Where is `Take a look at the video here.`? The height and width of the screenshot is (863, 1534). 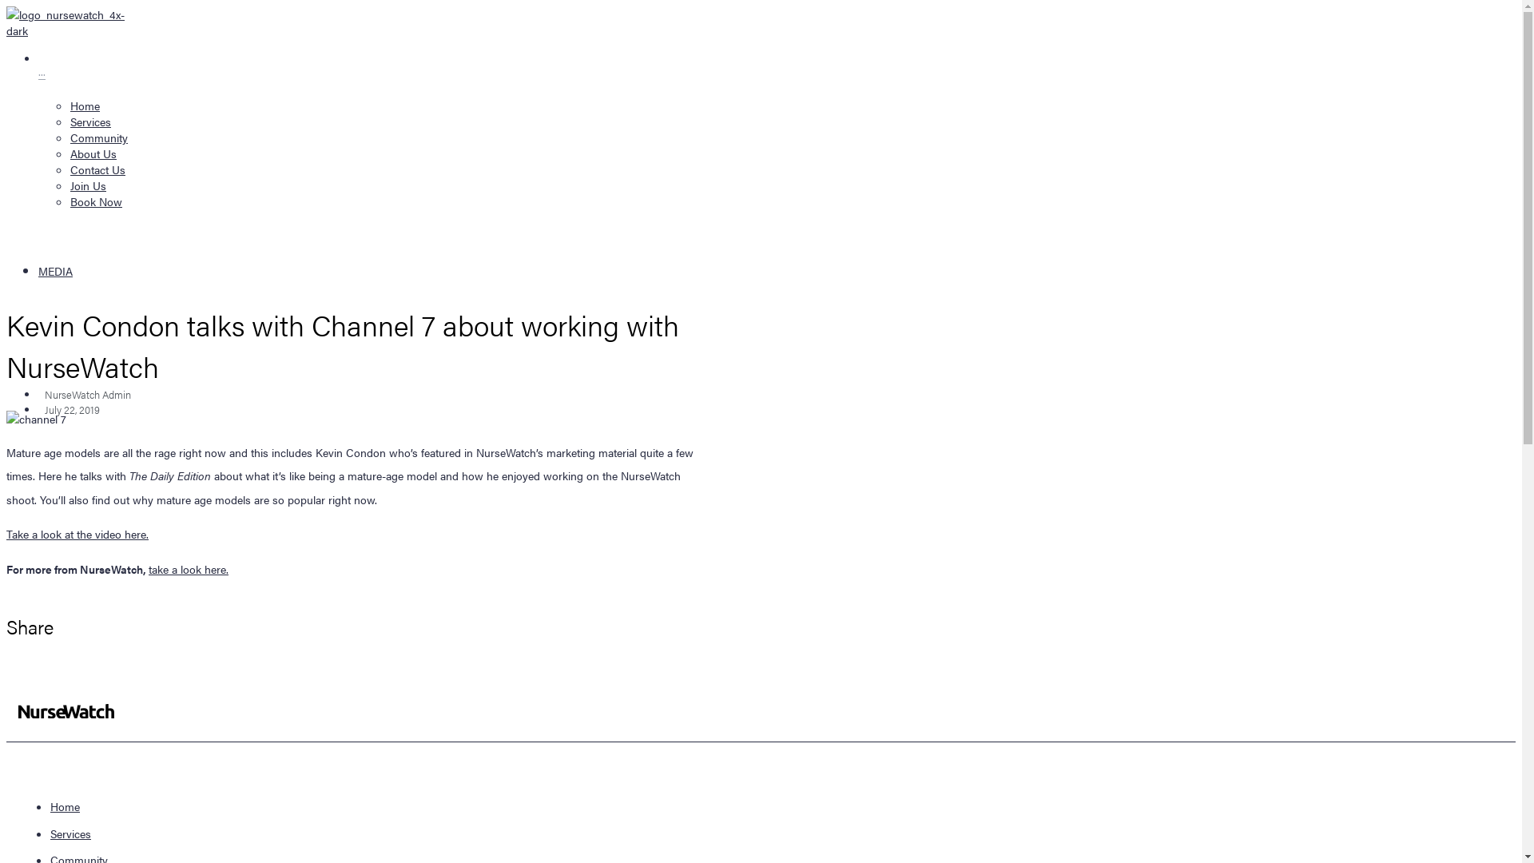
Take a look at the video here. is located at coordinates (77, 534).